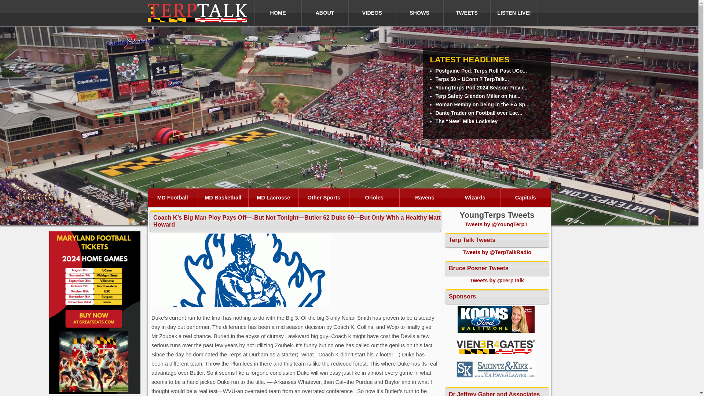 The image size is (704, 396). I want to click on MD Lacrosse, so click(274, 197).